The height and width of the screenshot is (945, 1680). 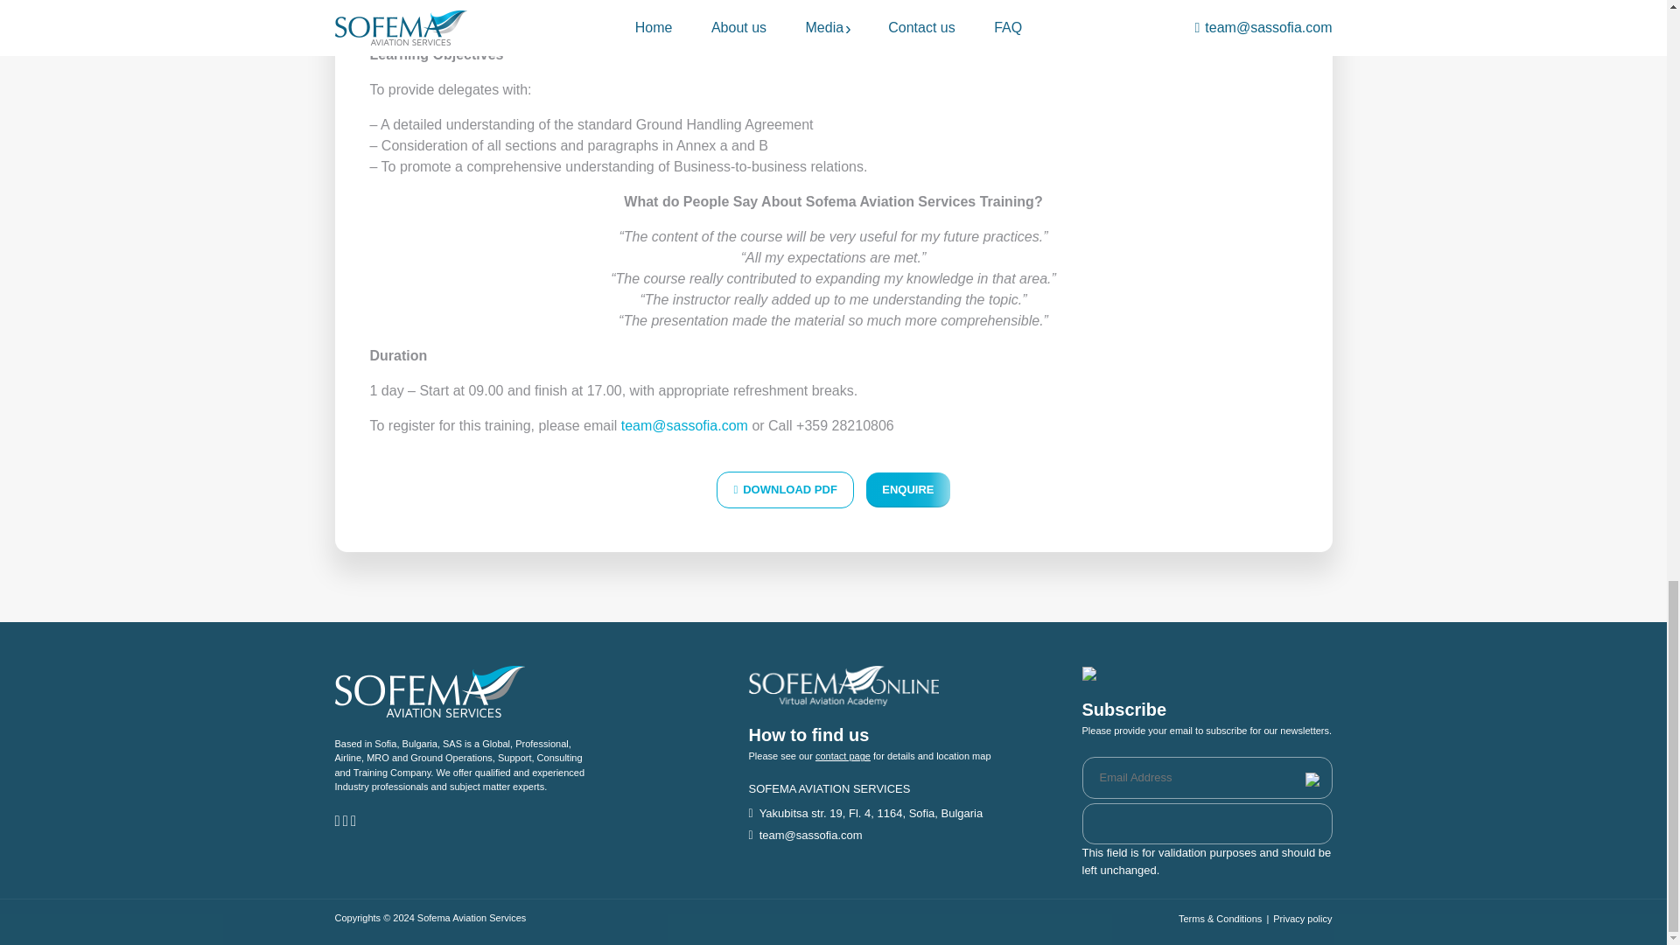 I want to click on contact page, so click(x=842, y=756).